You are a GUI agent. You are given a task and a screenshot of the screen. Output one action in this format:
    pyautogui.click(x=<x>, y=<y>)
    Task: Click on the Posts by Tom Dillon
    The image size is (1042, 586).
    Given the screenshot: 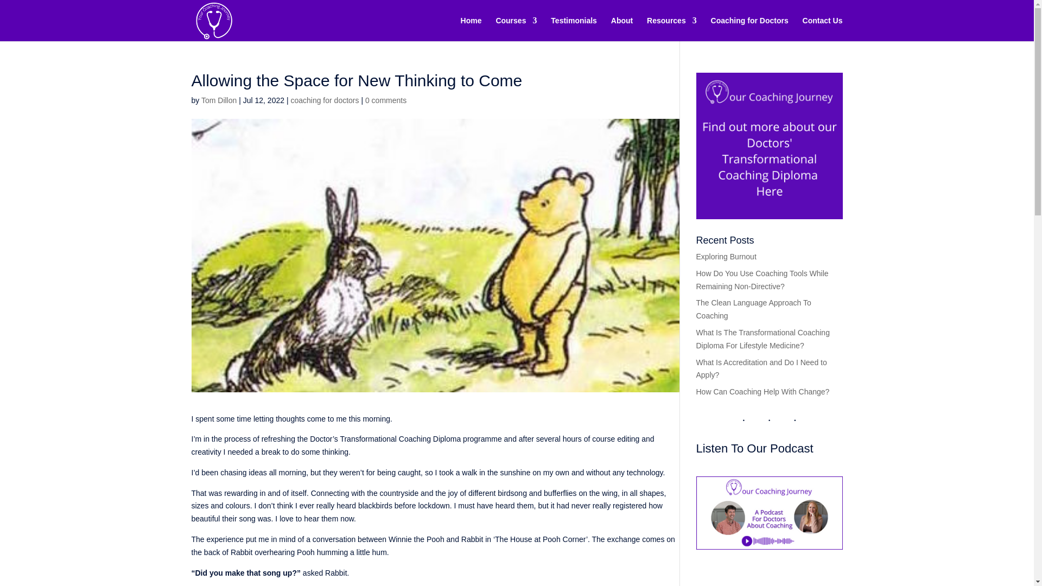 What is the action you would take?
    pyautogui.click(x=218, y=100)
    